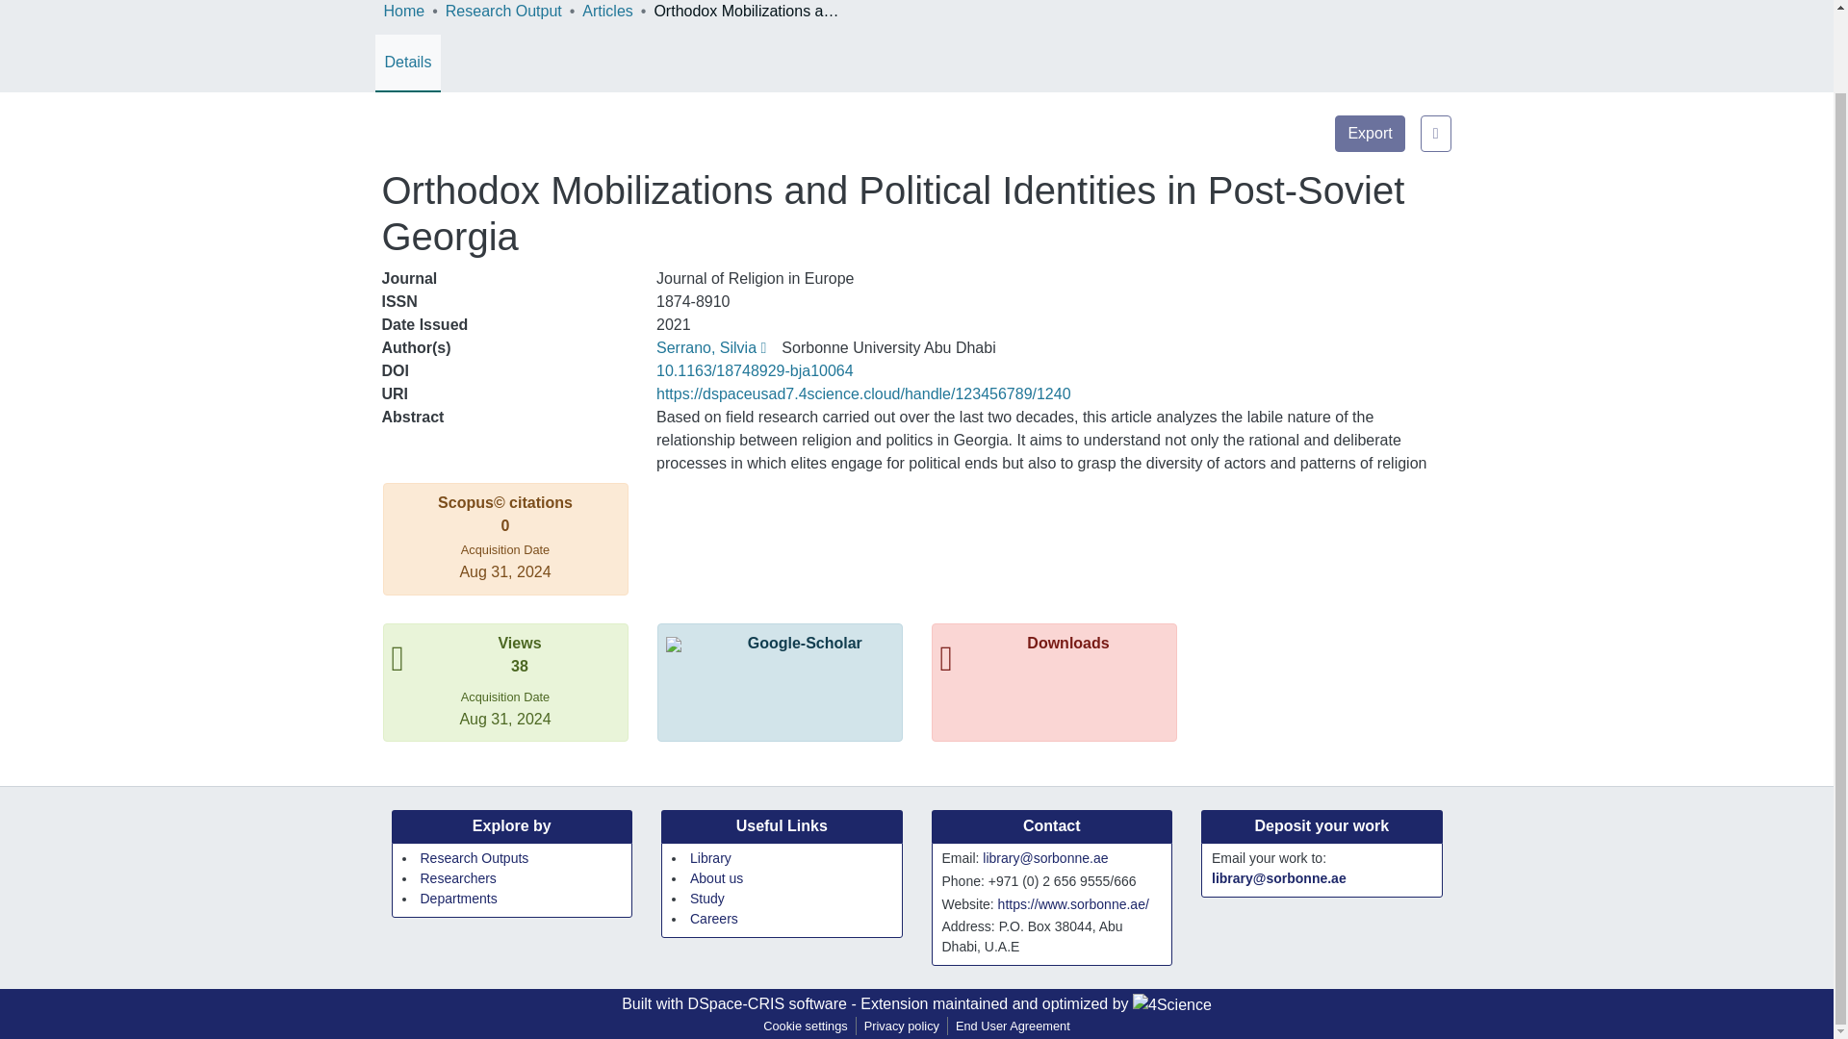 The image size is (1848, 1039). Describe the element at coordinates (403, 12) in the screenshot. I see `Home` at that location.